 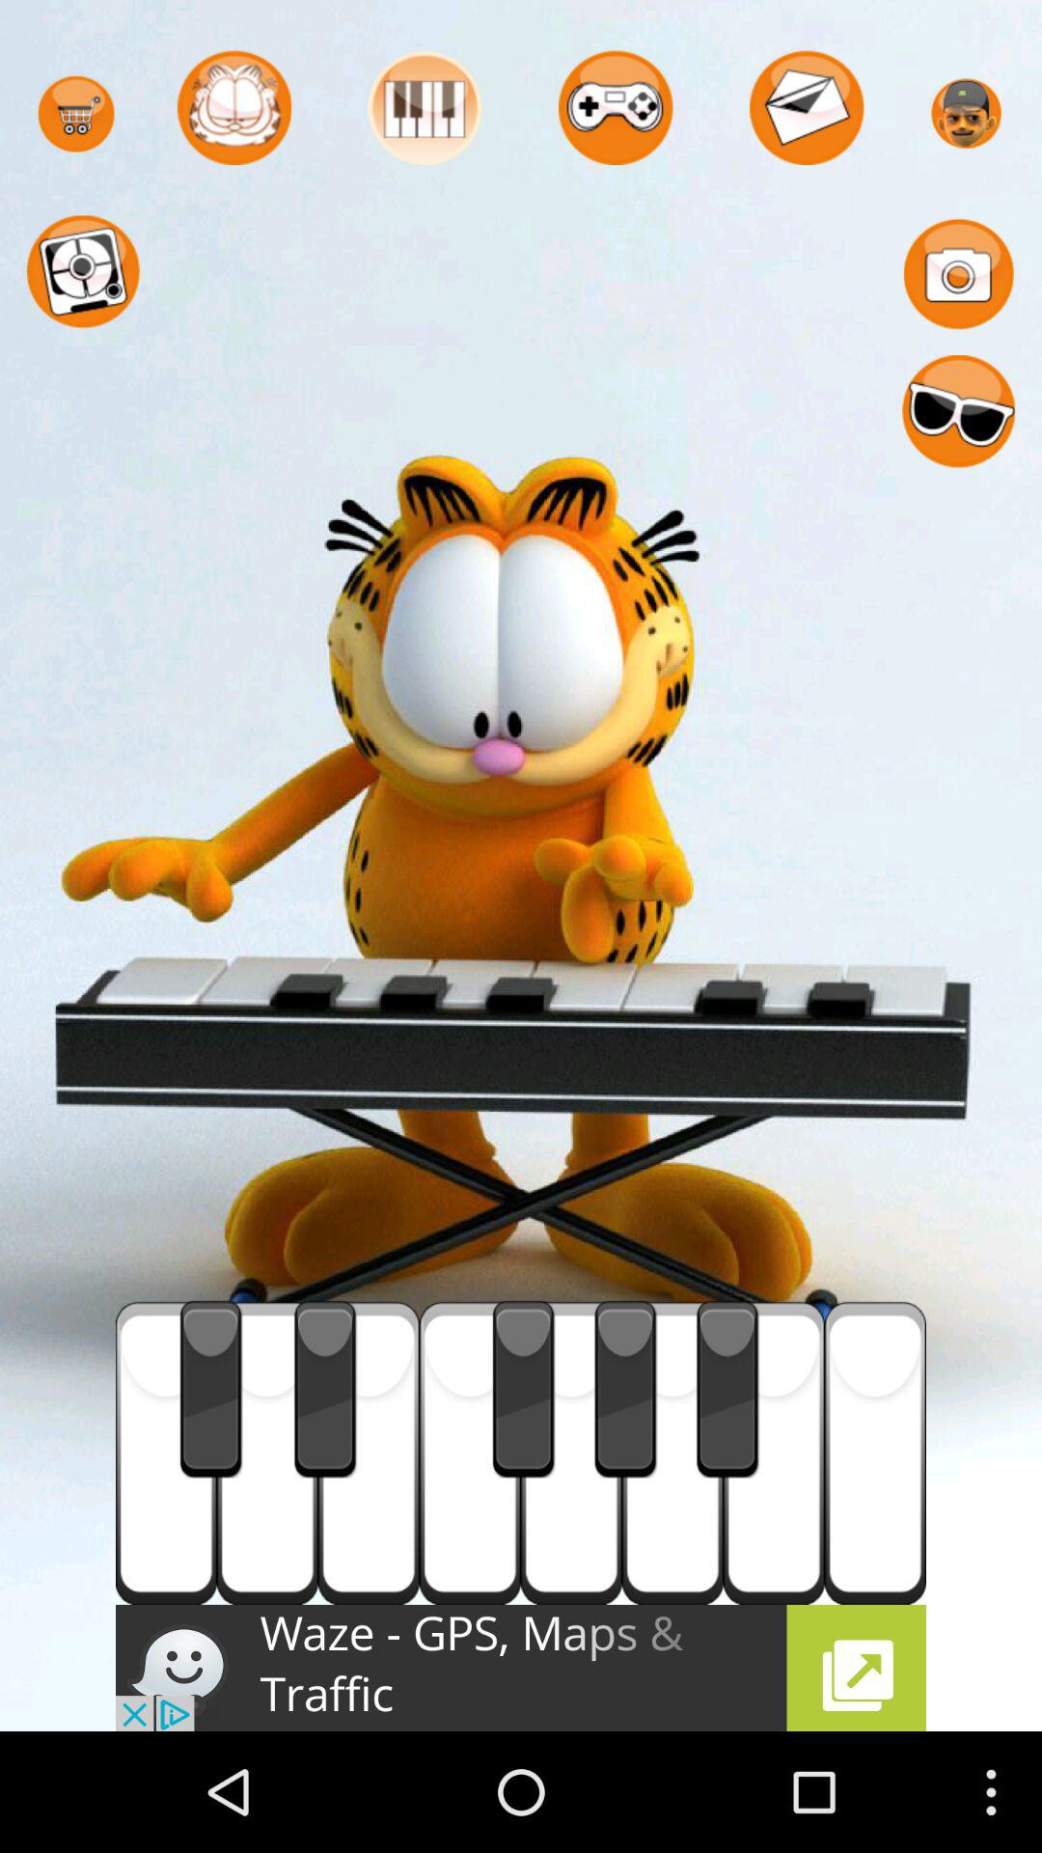 What do you see at coordinates (615, 108) in the screenshot?
I see `select the game console icon` at bounding box center [615, 108].